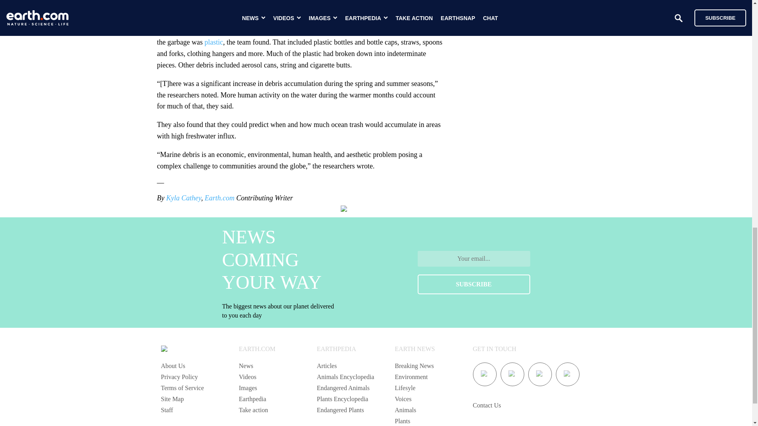 The height and width of the screenshot is (426, 758). What do you see at coordinates (220, 198) in the screenshot?
I see `Earth.com` at bounding box center [220, 198].